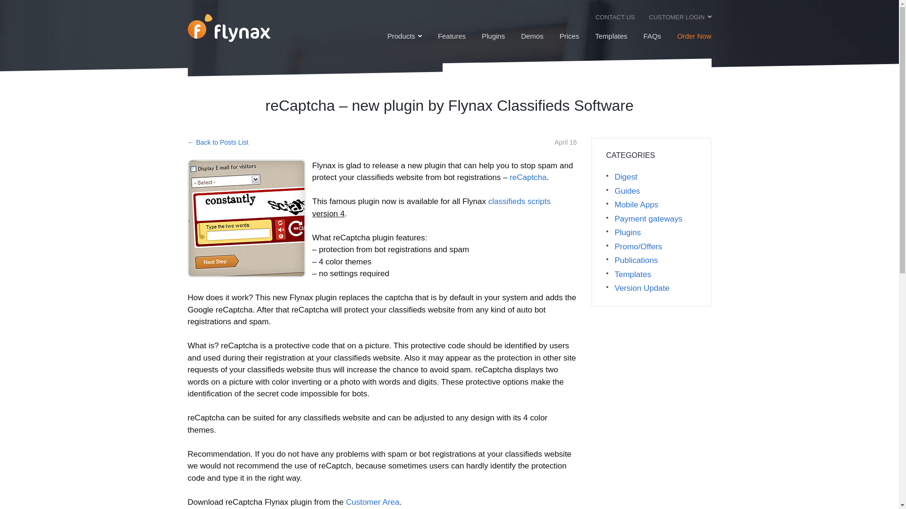  I want to click on reCaptcha, so click(528, 177).